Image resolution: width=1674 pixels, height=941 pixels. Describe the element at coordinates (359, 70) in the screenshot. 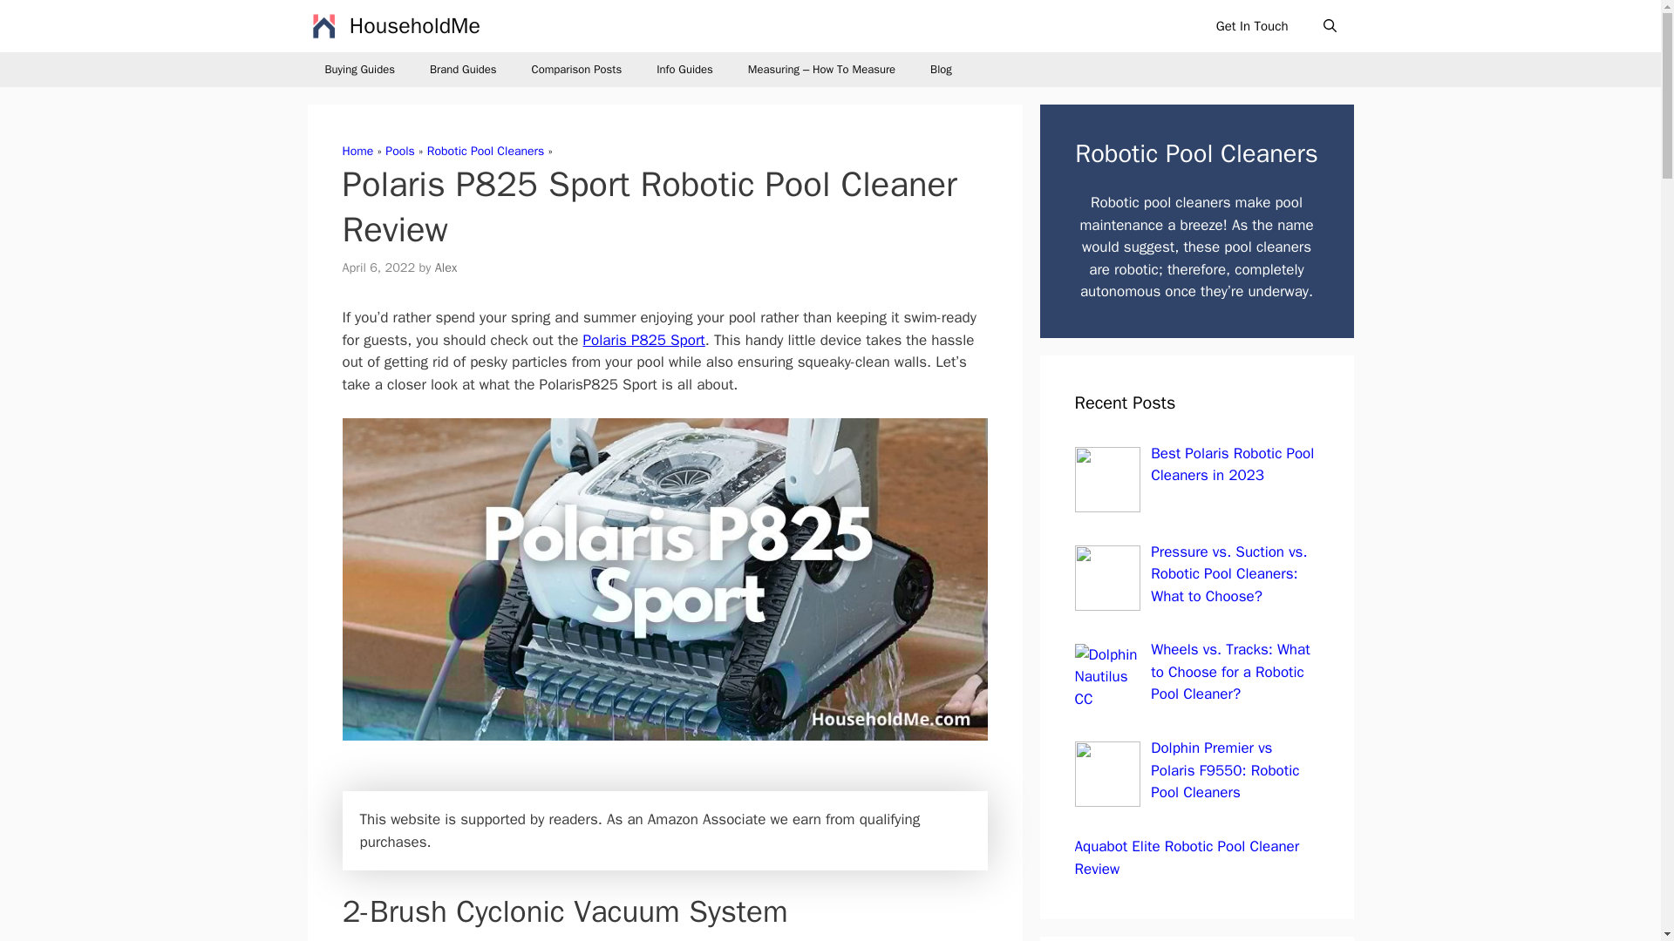

I see `Buying Guides` at that location.